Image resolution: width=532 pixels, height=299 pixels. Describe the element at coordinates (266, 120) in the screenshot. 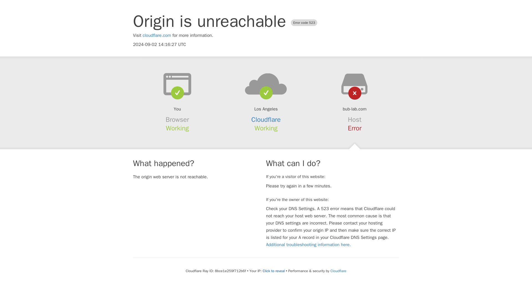

I see `Cloudflare` at that location.